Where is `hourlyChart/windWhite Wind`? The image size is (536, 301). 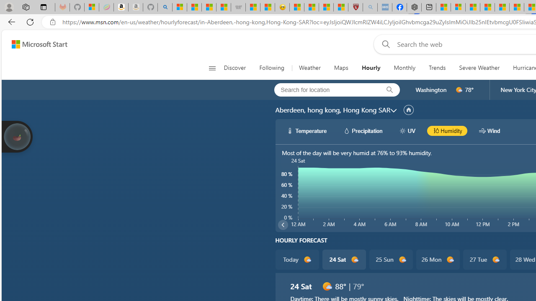 hourlyChart/windWhite Wind is located at coordinates (490, 130).